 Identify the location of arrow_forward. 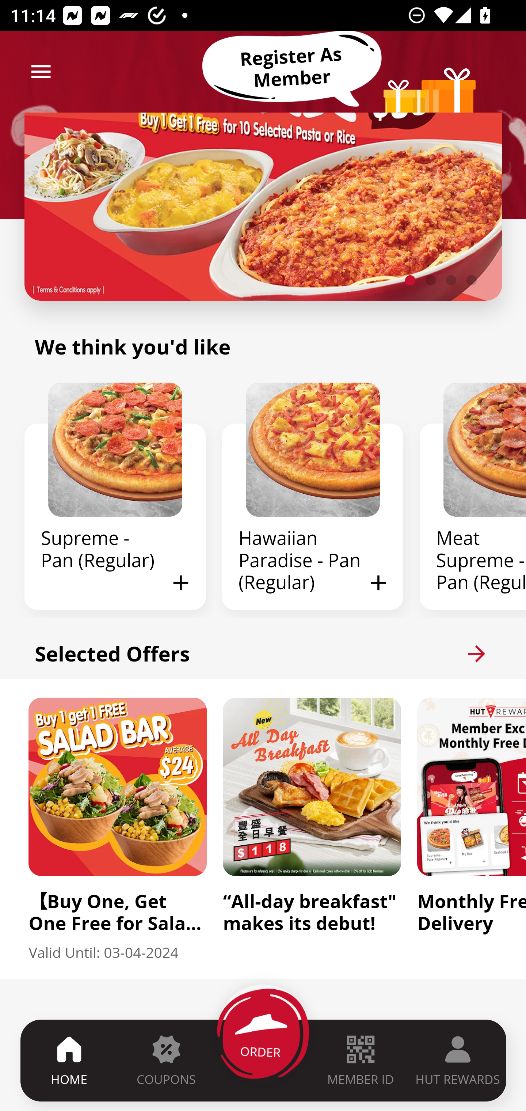
(476, 653).